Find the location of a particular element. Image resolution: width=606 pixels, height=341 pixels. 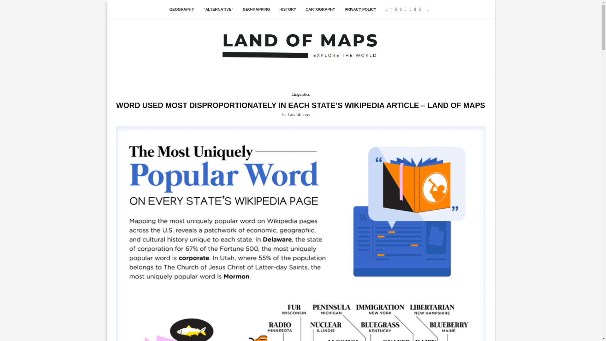

Landofmaps is located at coordinates (299, 115).